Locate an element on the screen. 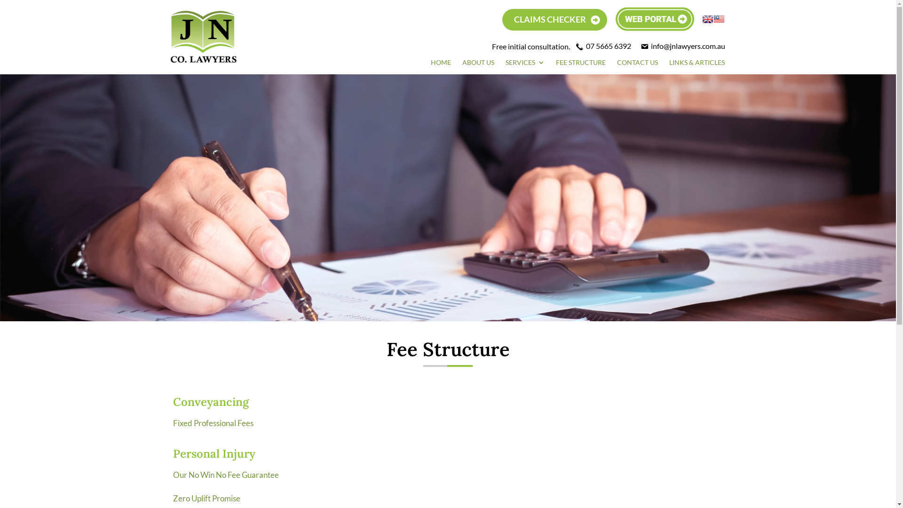 The image size is (903, 508). CLAIMS CHECKER is located at coordinates (555, 20).